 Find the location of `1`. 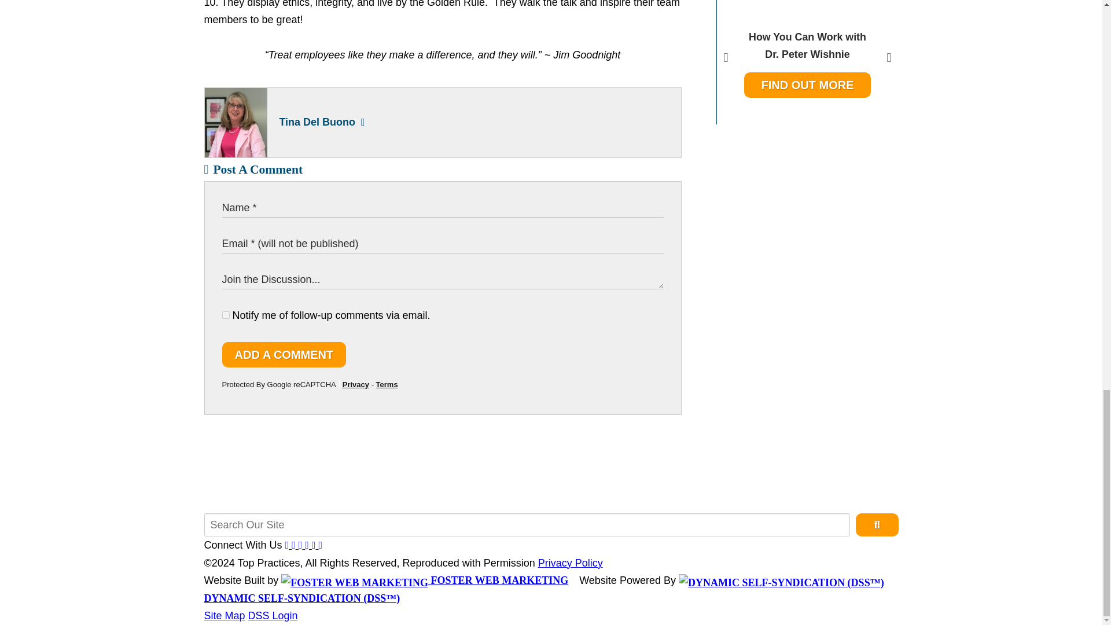

1 is located at coordinates (226, 315).